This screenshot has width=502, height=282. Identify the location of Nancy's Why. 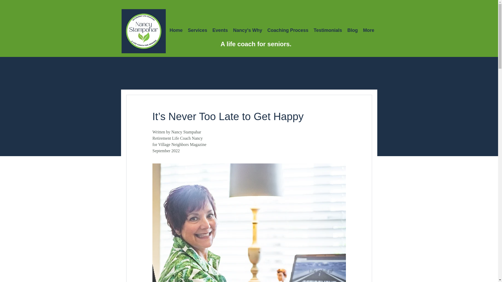
(248, 30).